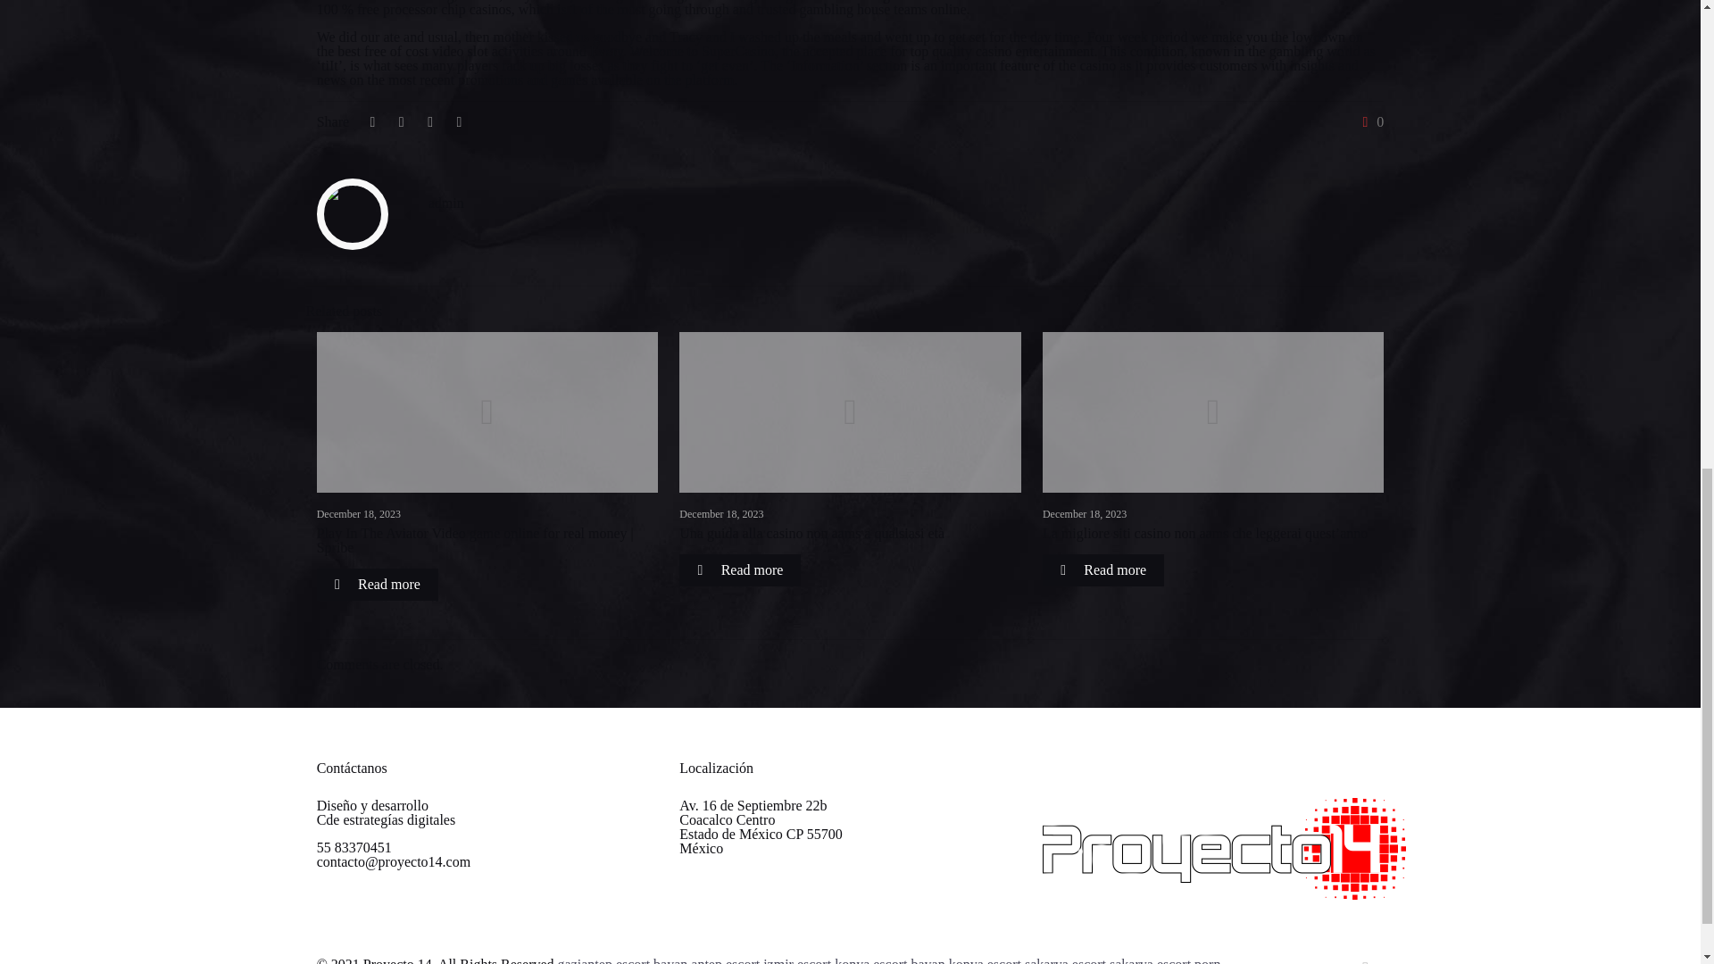 The image size is (1714, 964). Describe the element at coordinates (623, 960) in the screenshot. I see `gaziantep escort bayan` at that location.